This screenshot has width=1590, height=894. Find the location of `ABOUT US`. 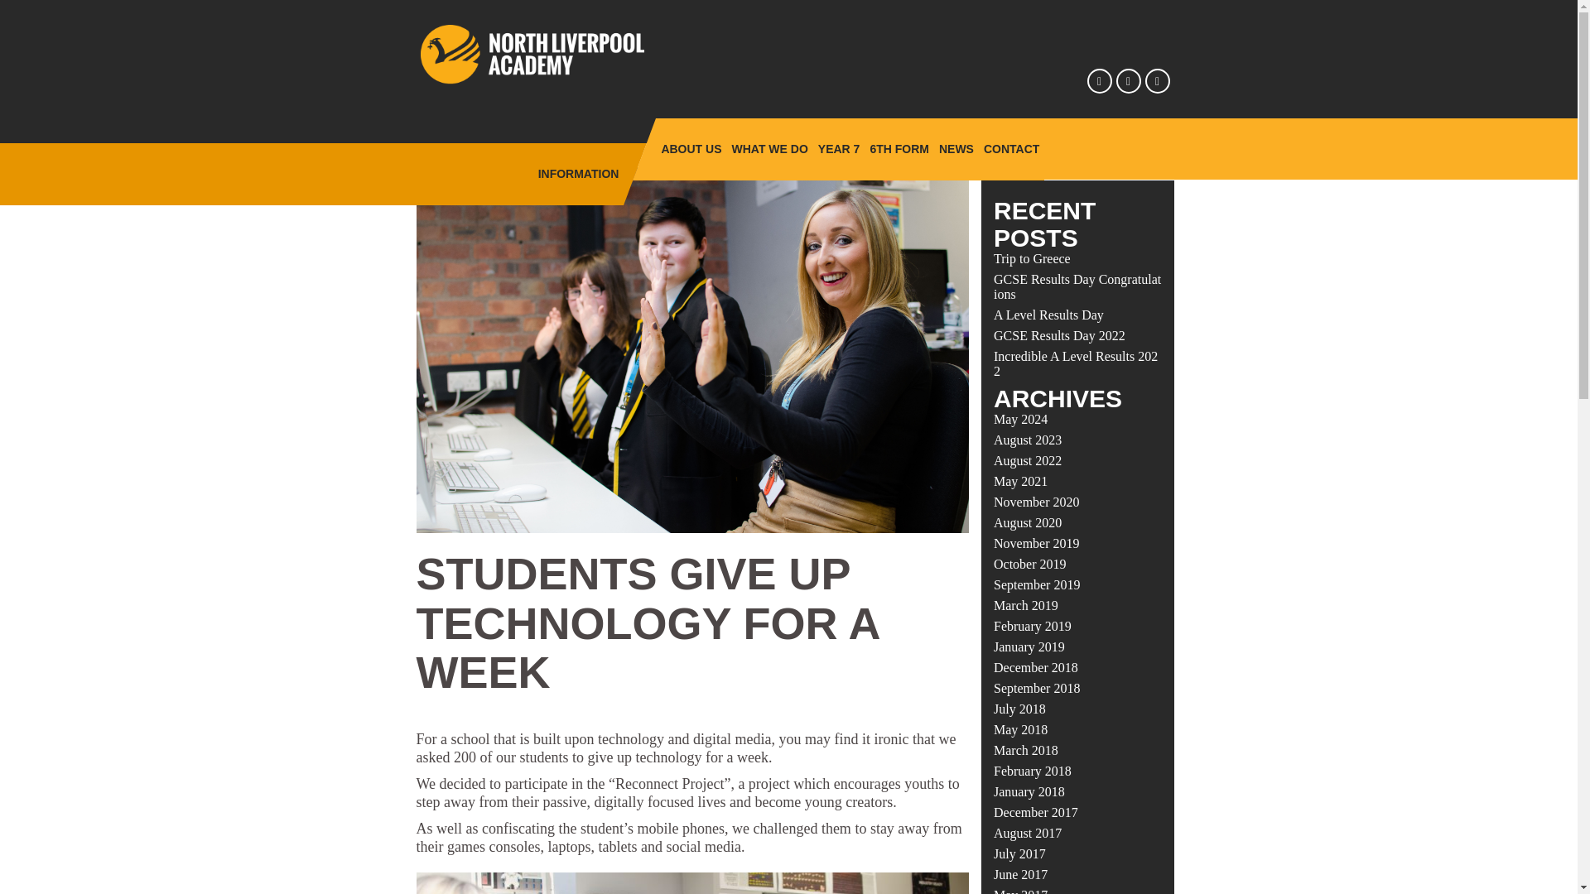

ABOUT US is located at coordinates (691, 149).